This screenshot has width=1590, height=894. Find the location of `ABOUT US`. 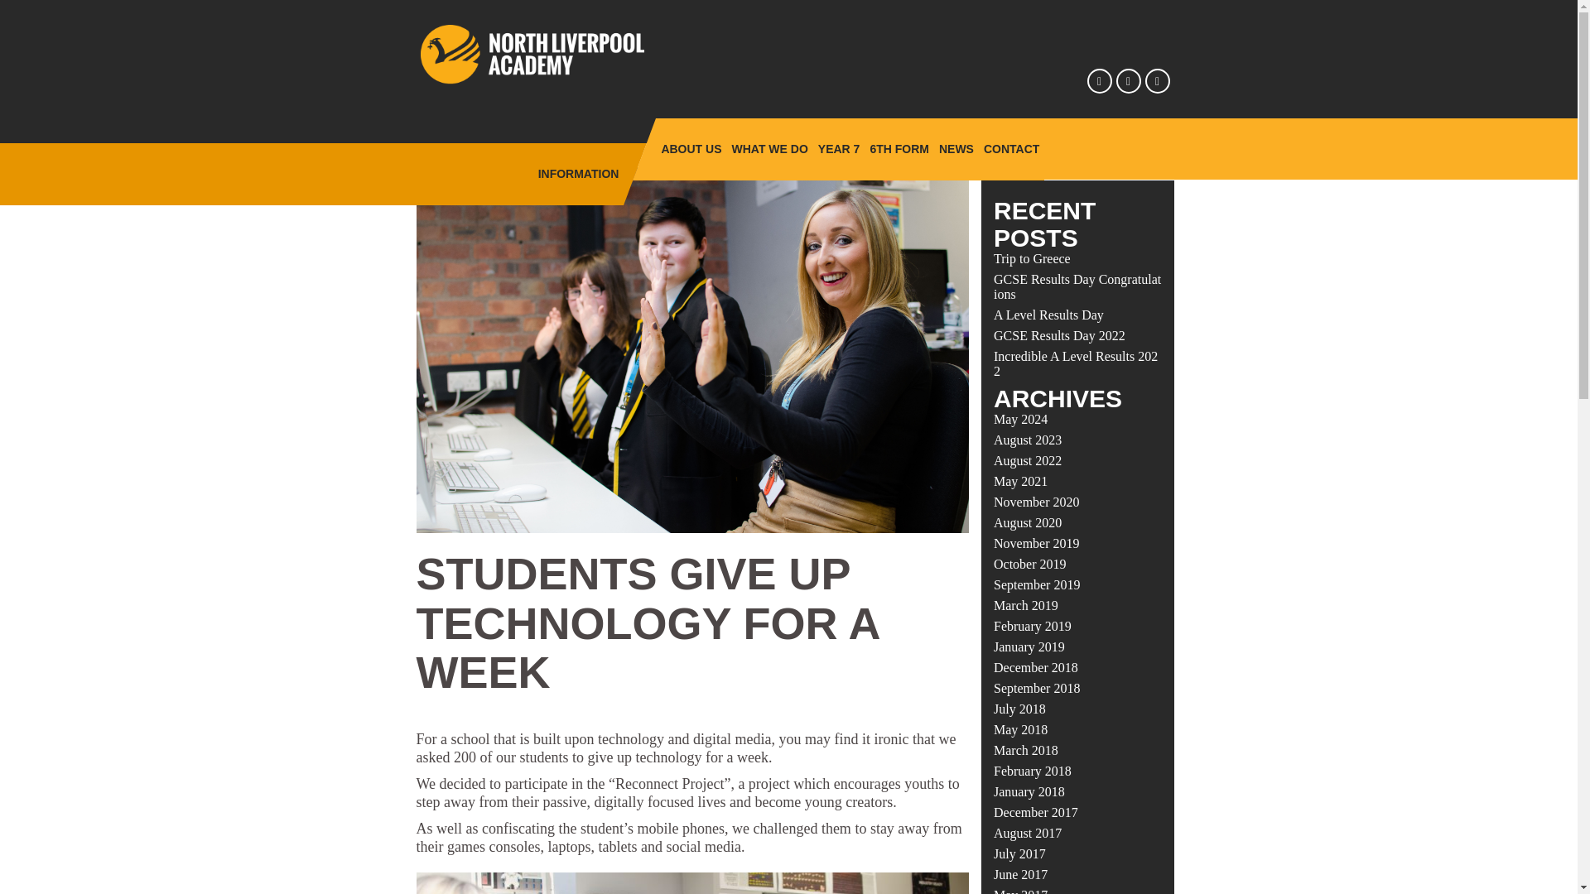

ABOUT US is located at coordinates (691, 149).